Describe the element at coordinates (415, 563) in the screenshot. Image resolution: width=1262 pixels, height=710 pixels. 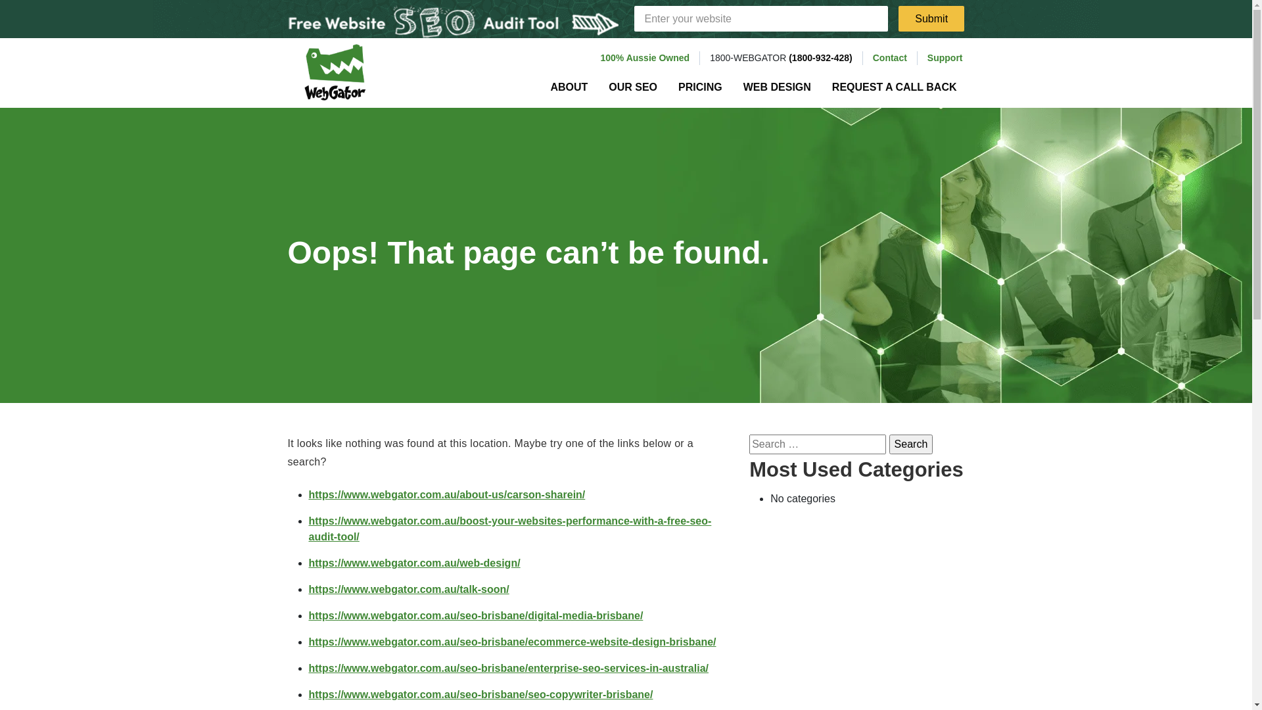
I see `https://www.webgator.com.au/web-design/` at that location.